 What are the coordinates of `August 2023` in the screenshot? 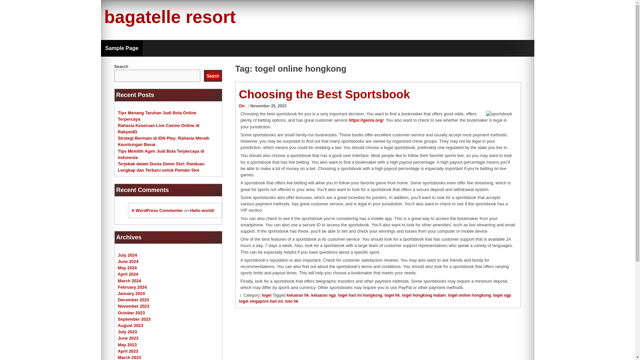 It's located at (131, 325).